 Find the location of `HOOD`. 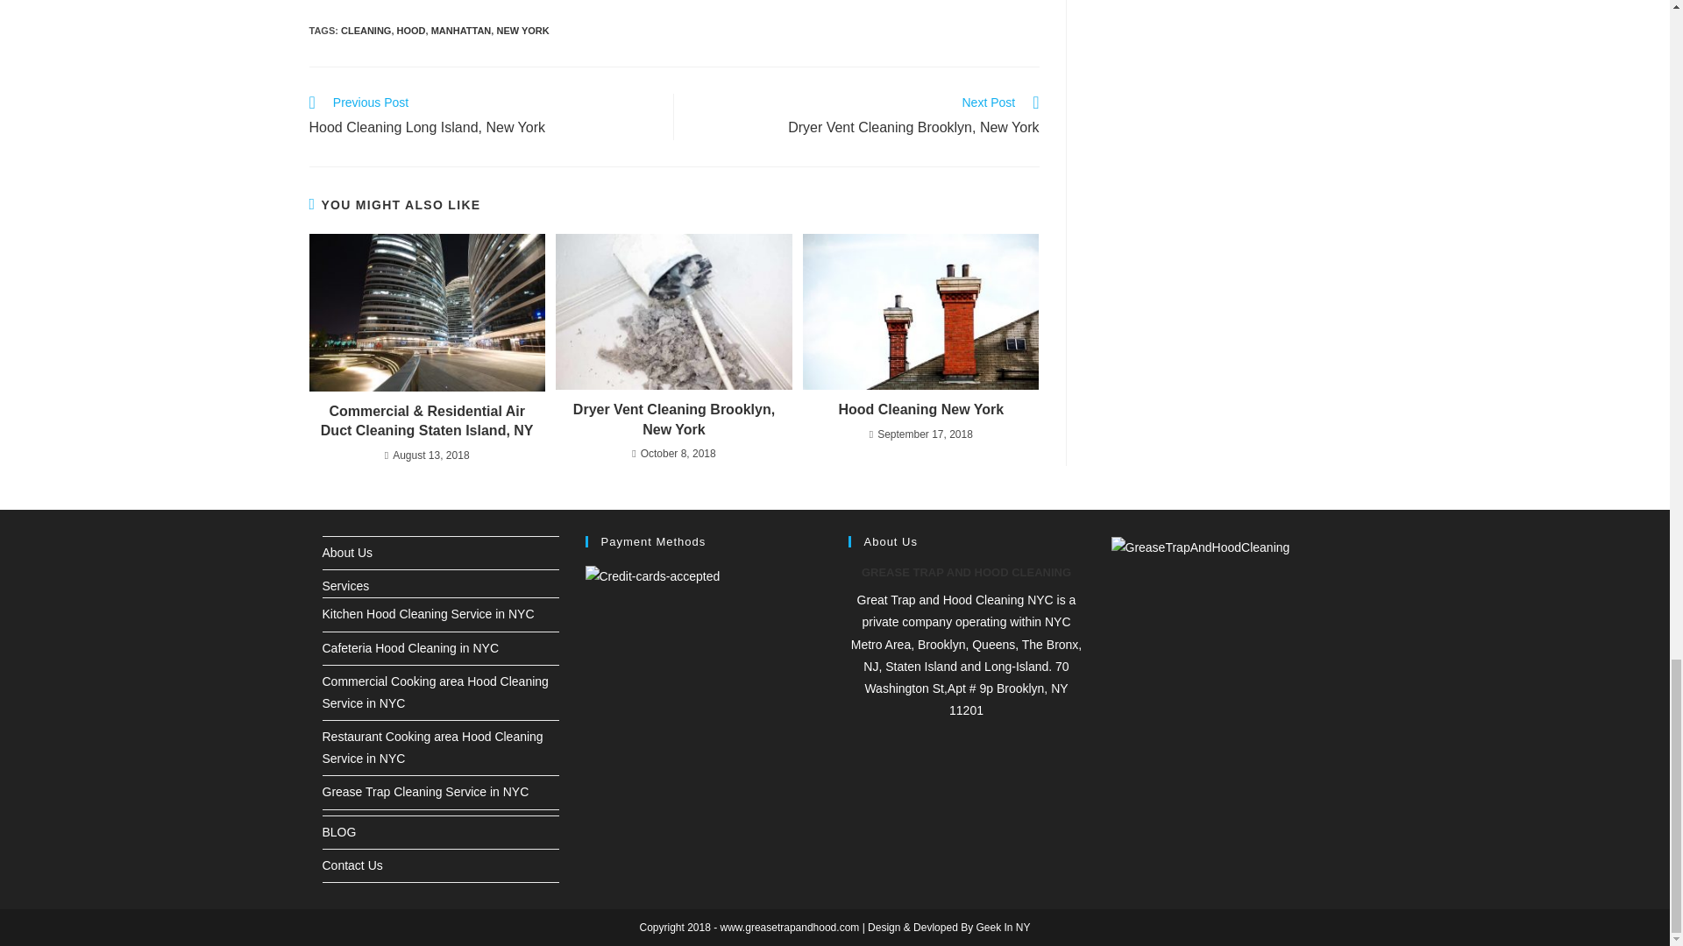

HOOD is located at coordinates (411, 31).